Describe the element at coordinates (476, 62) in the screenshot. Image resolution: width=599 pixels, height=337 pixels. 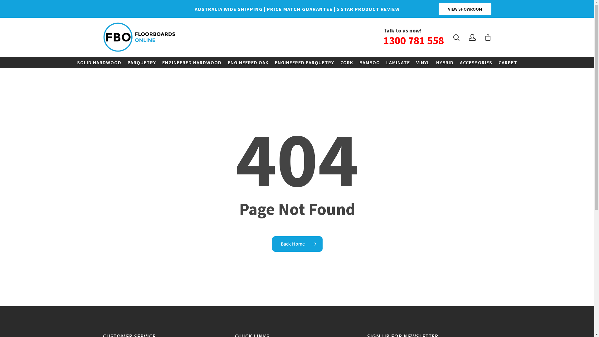
I see `ACCESSORIES` at that location.